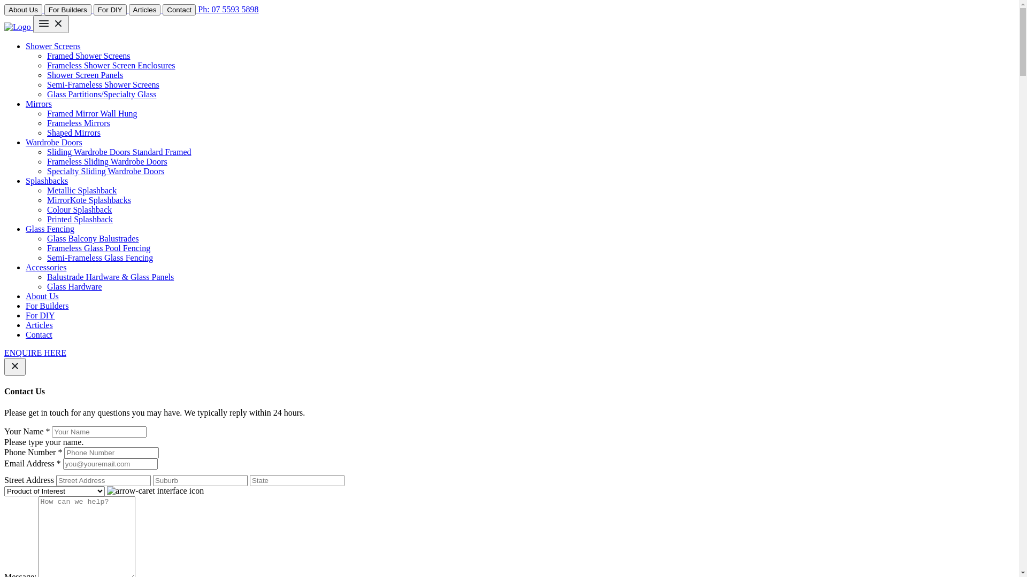 The image size is (1027, 577). What do you see at coordinates (41, 315) in the screenshot?
I see `For DIY` at bounding box center [41, 315].